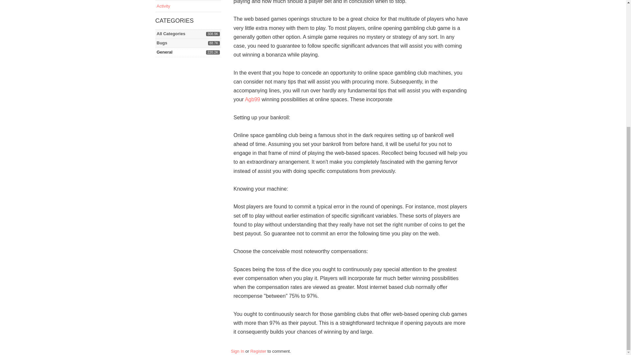 This screenshot has width=631, height=355. Describe the element at coordinates (214, 43) in the screenshot. I see `88,721 discussions` at that location.